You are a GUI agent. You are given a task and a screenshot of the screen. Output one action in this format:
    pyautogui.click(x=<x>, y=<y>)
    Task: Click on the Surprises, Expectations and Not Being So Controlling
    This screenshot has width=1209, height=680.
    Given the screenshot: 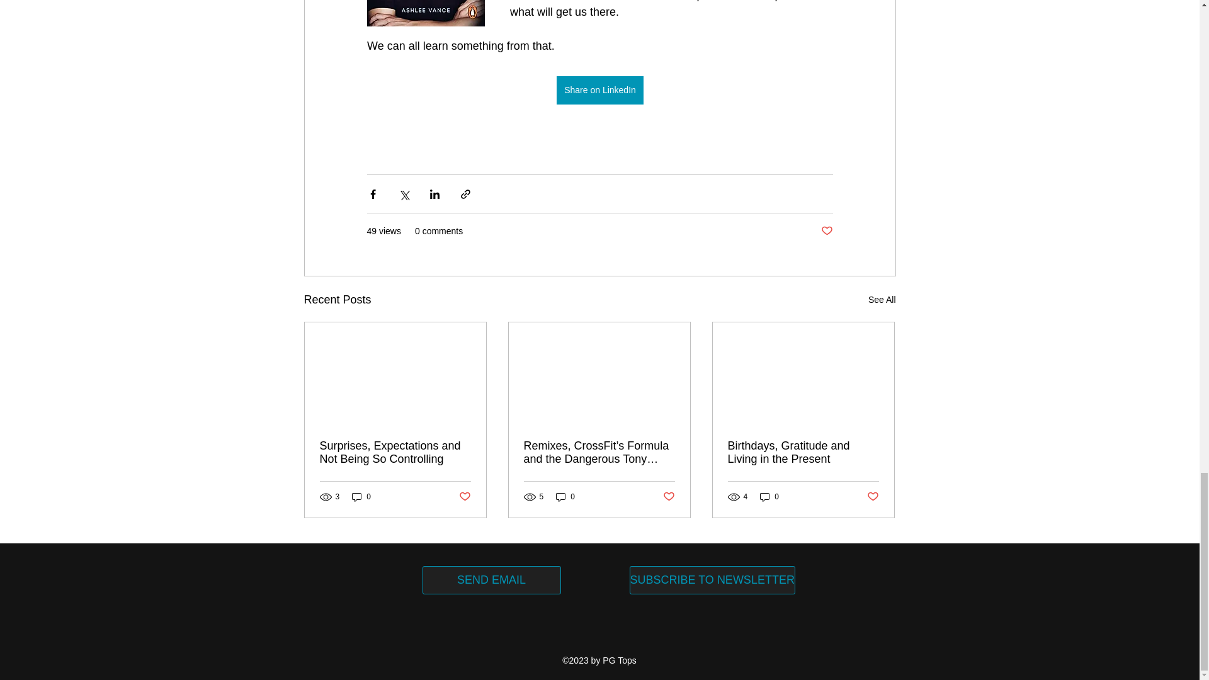 What is the action you would take?
    pyautogui.click(x=395, y=452)
    